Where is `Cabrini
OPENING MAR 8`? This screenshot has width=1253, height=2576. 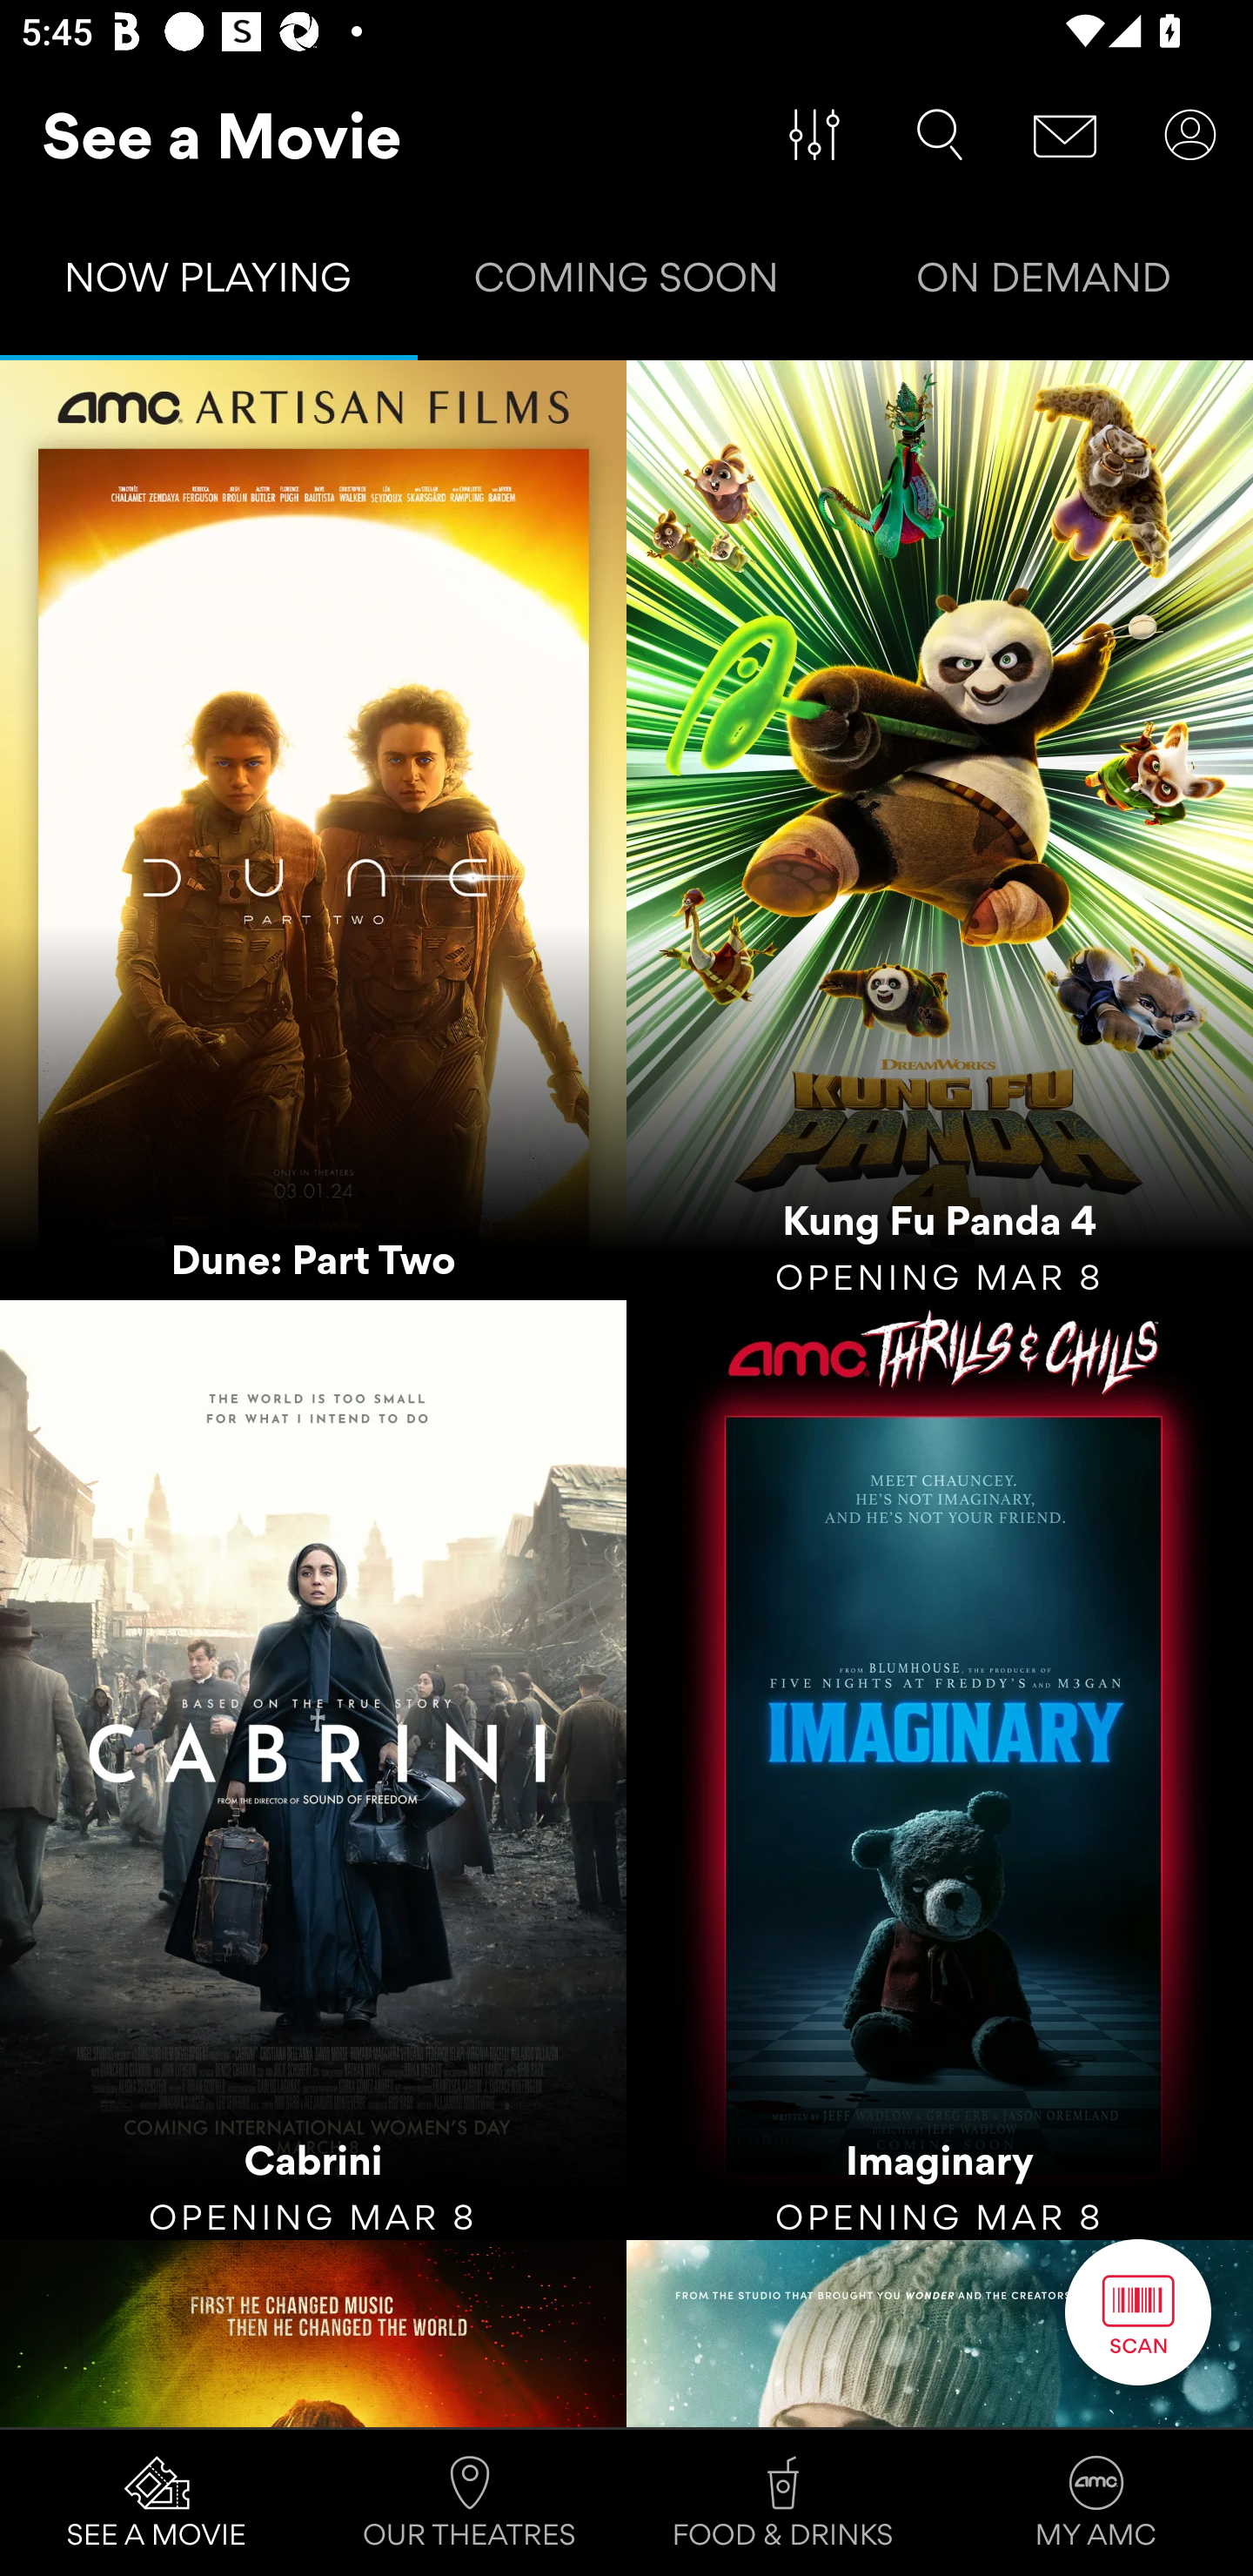
Cabrini
OPENING MAR 8 is located at coordinates (313, 1770).